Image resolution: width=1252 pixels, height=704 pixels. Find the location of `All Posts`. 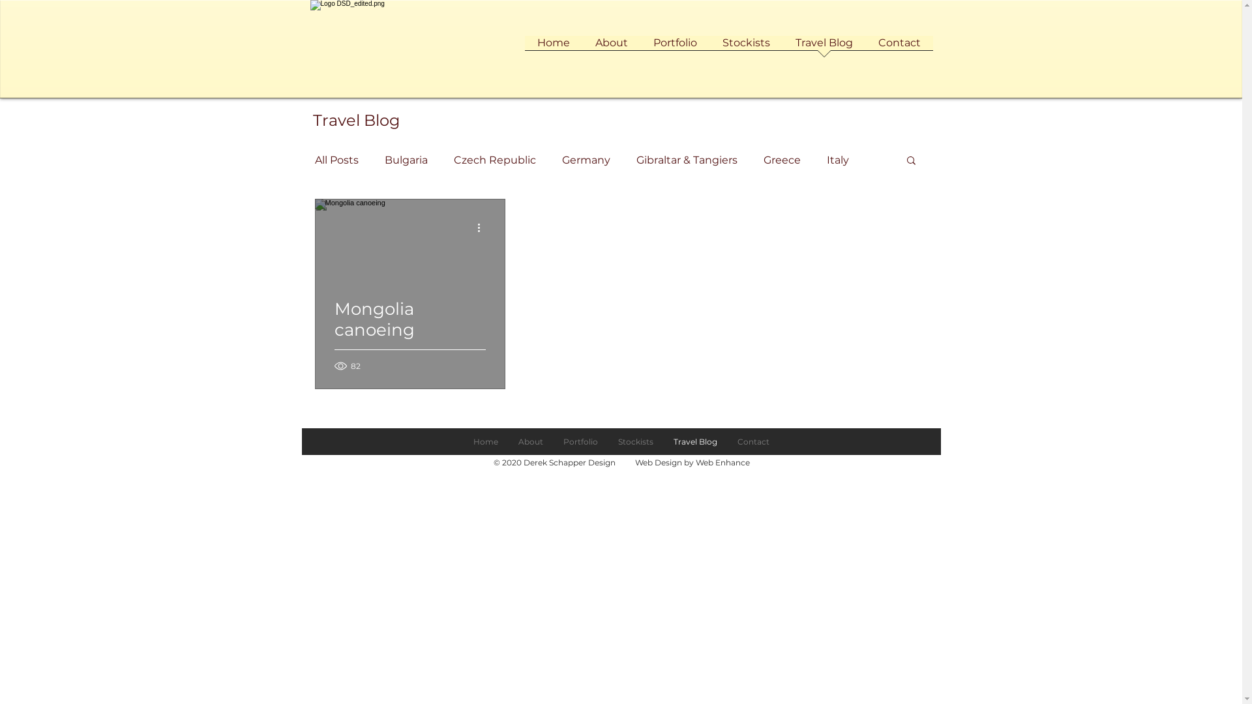

All Posts is located at coordinates (336, 160).